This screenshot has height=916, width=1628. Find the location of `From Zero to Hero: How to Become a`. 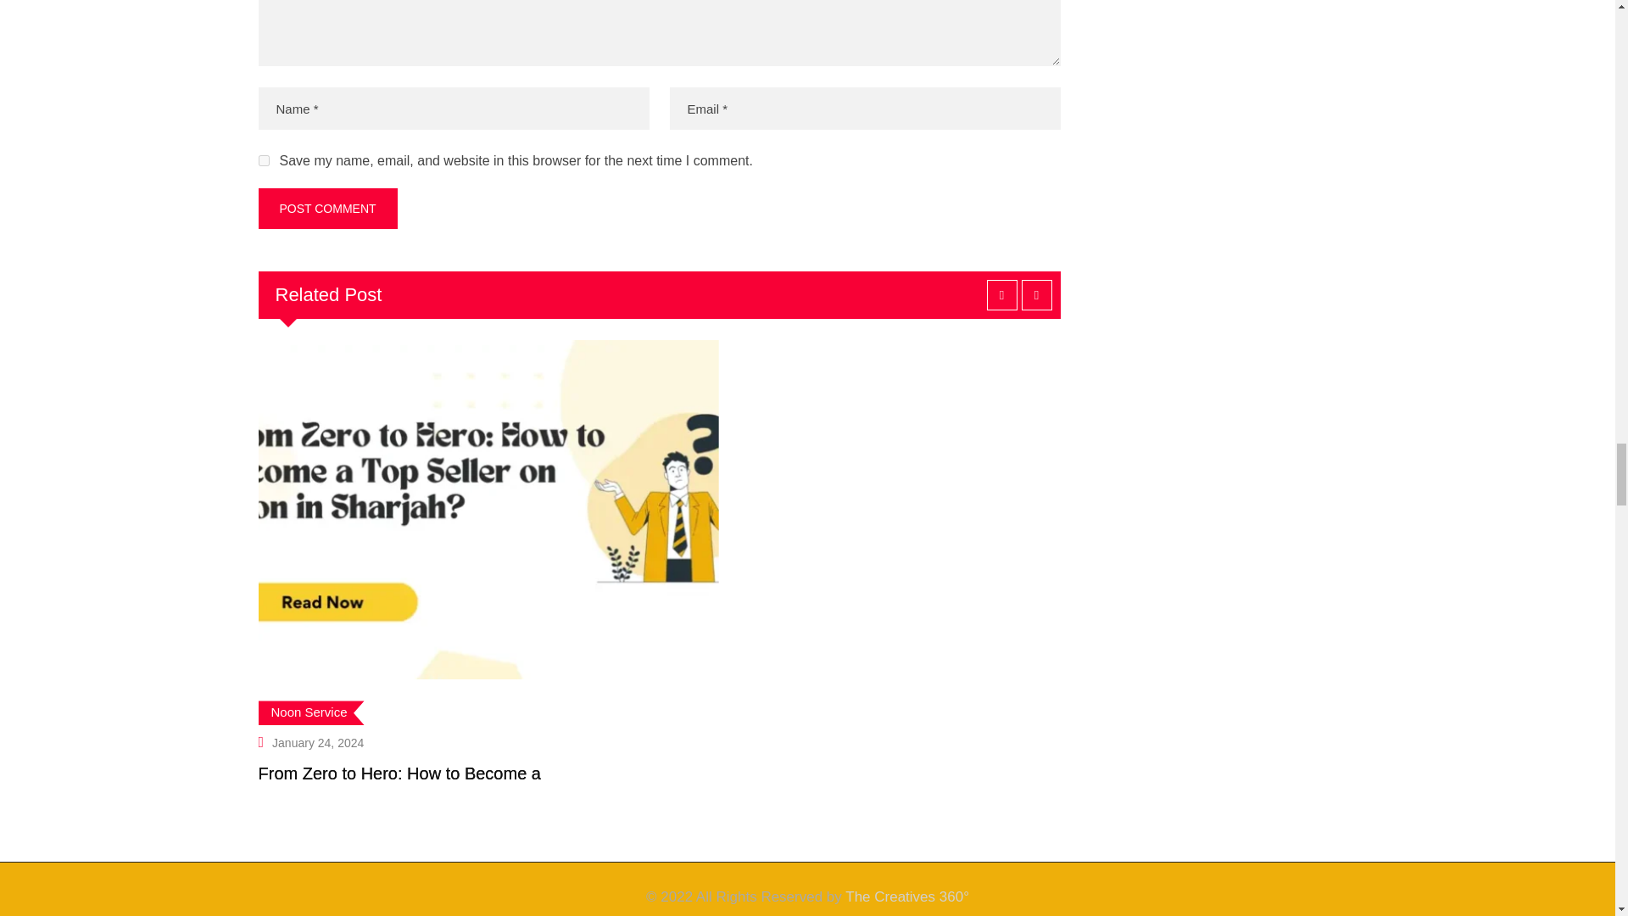

From Zero to Hero: How to Become a is located at coordinates (399, 774).